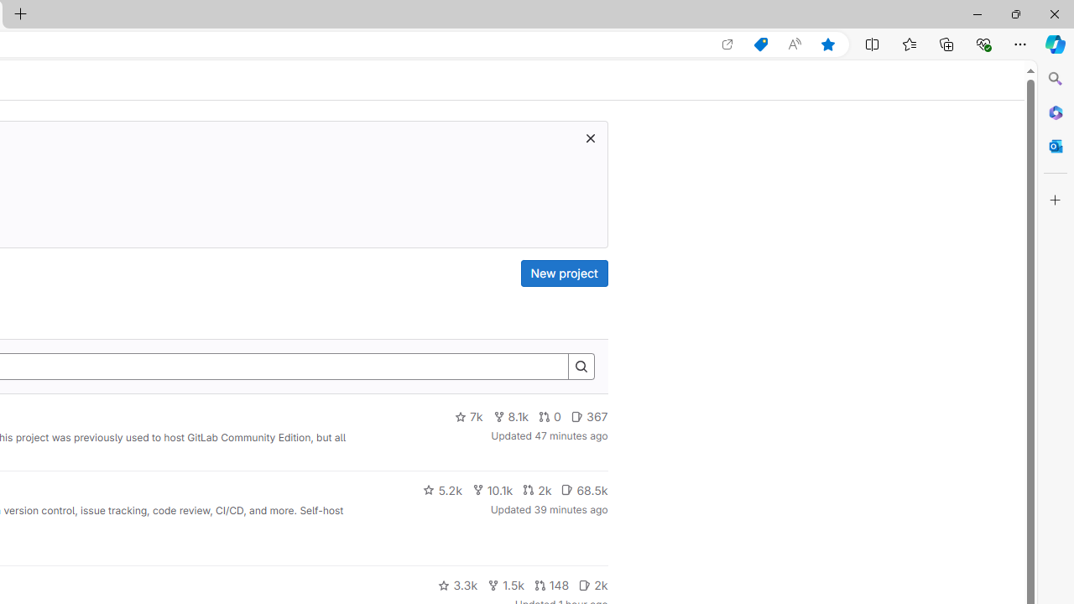 This screenshot has height=604, width=1074. Describe the element at coordinates (564, 273) in the screenshot. I see `New project` at that location.